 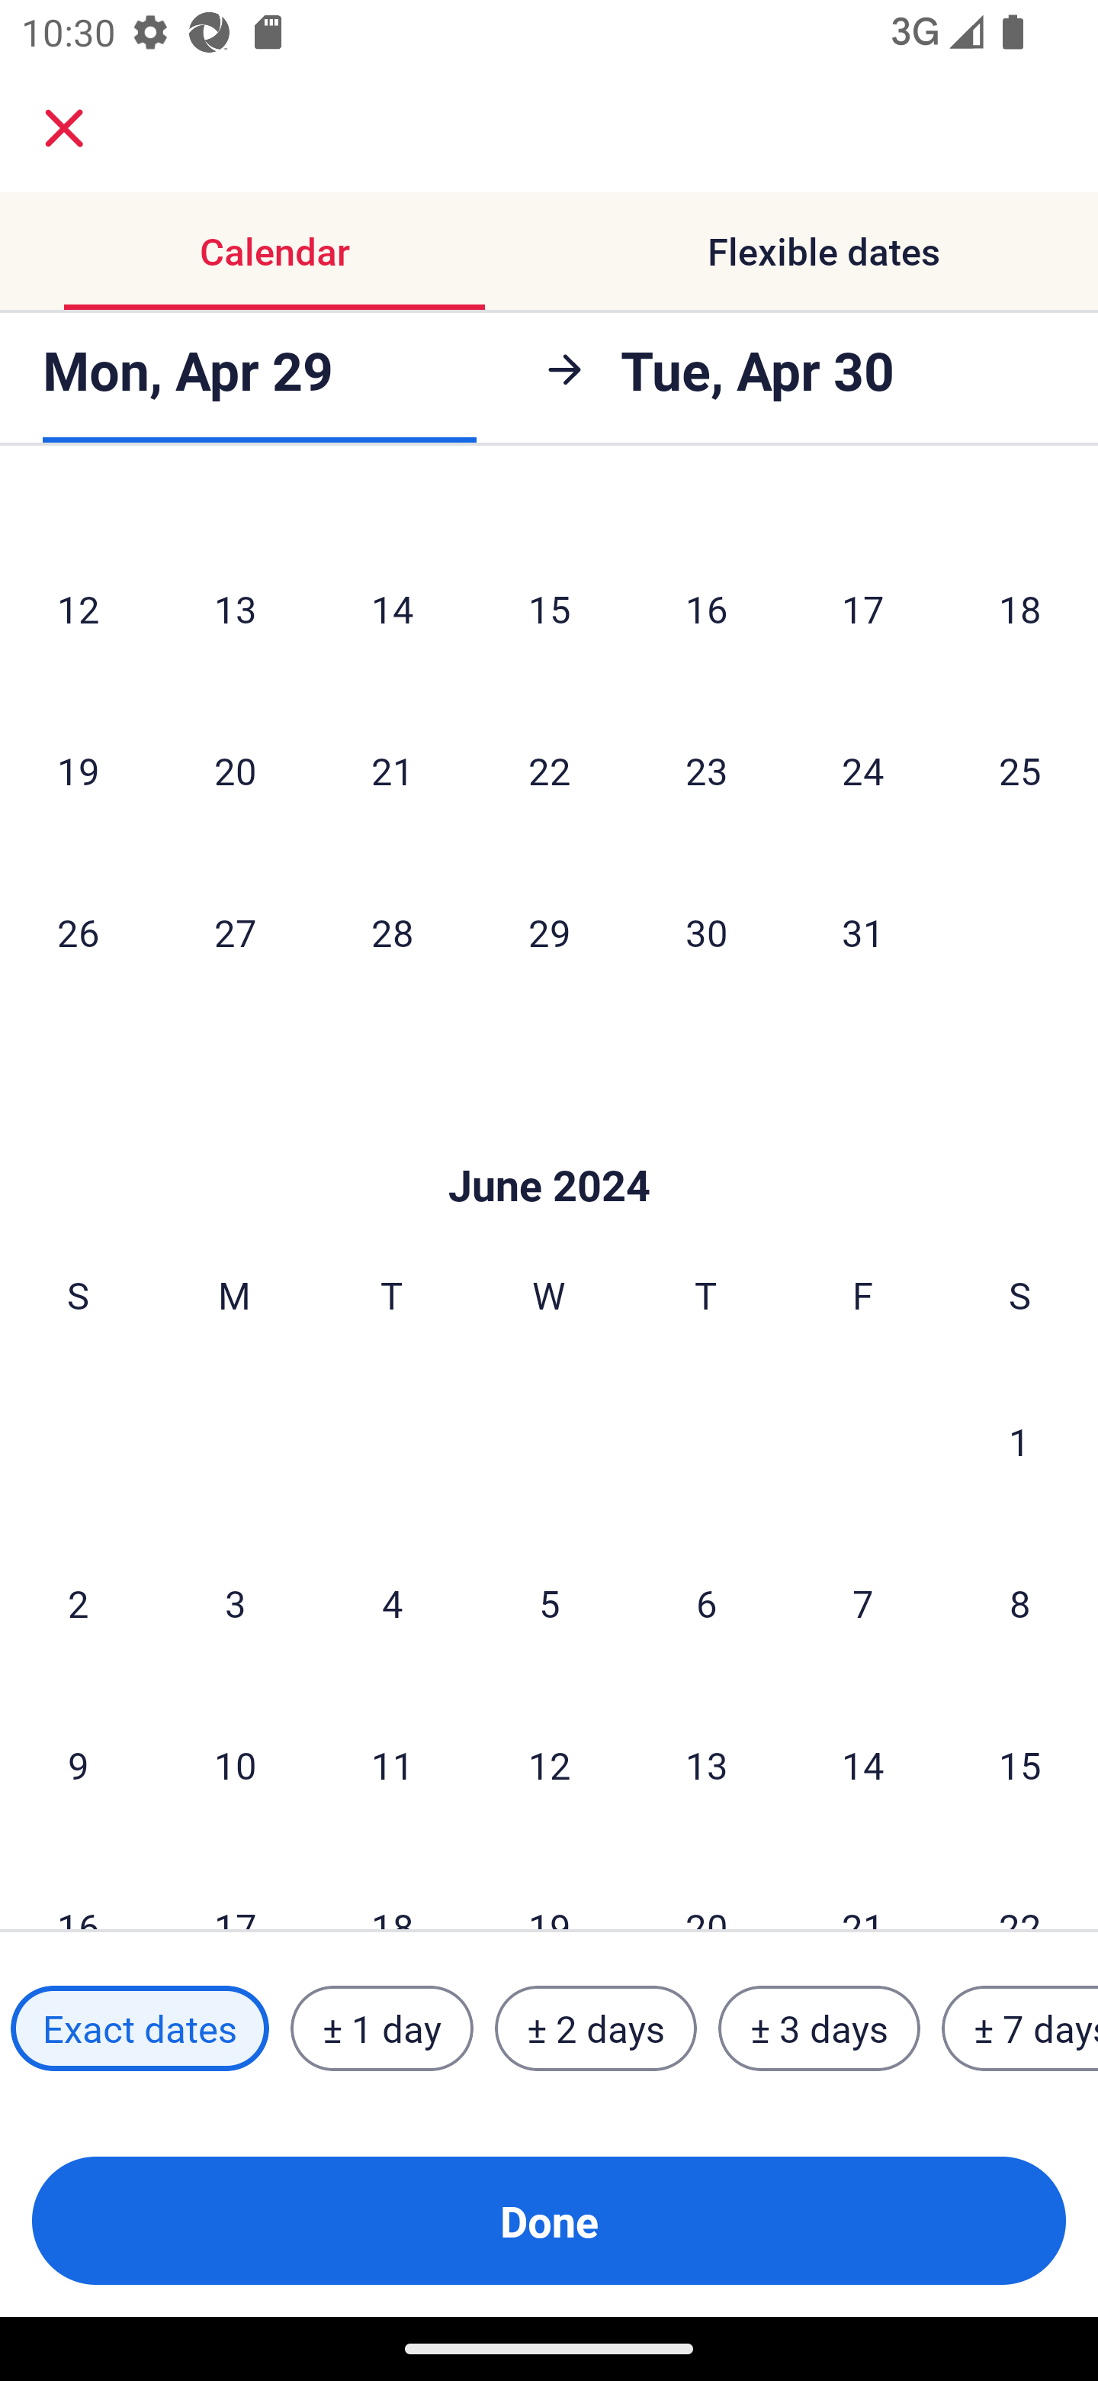 I want to click on 13 Monday, May 13, 2024, so click(x=235, y=607).